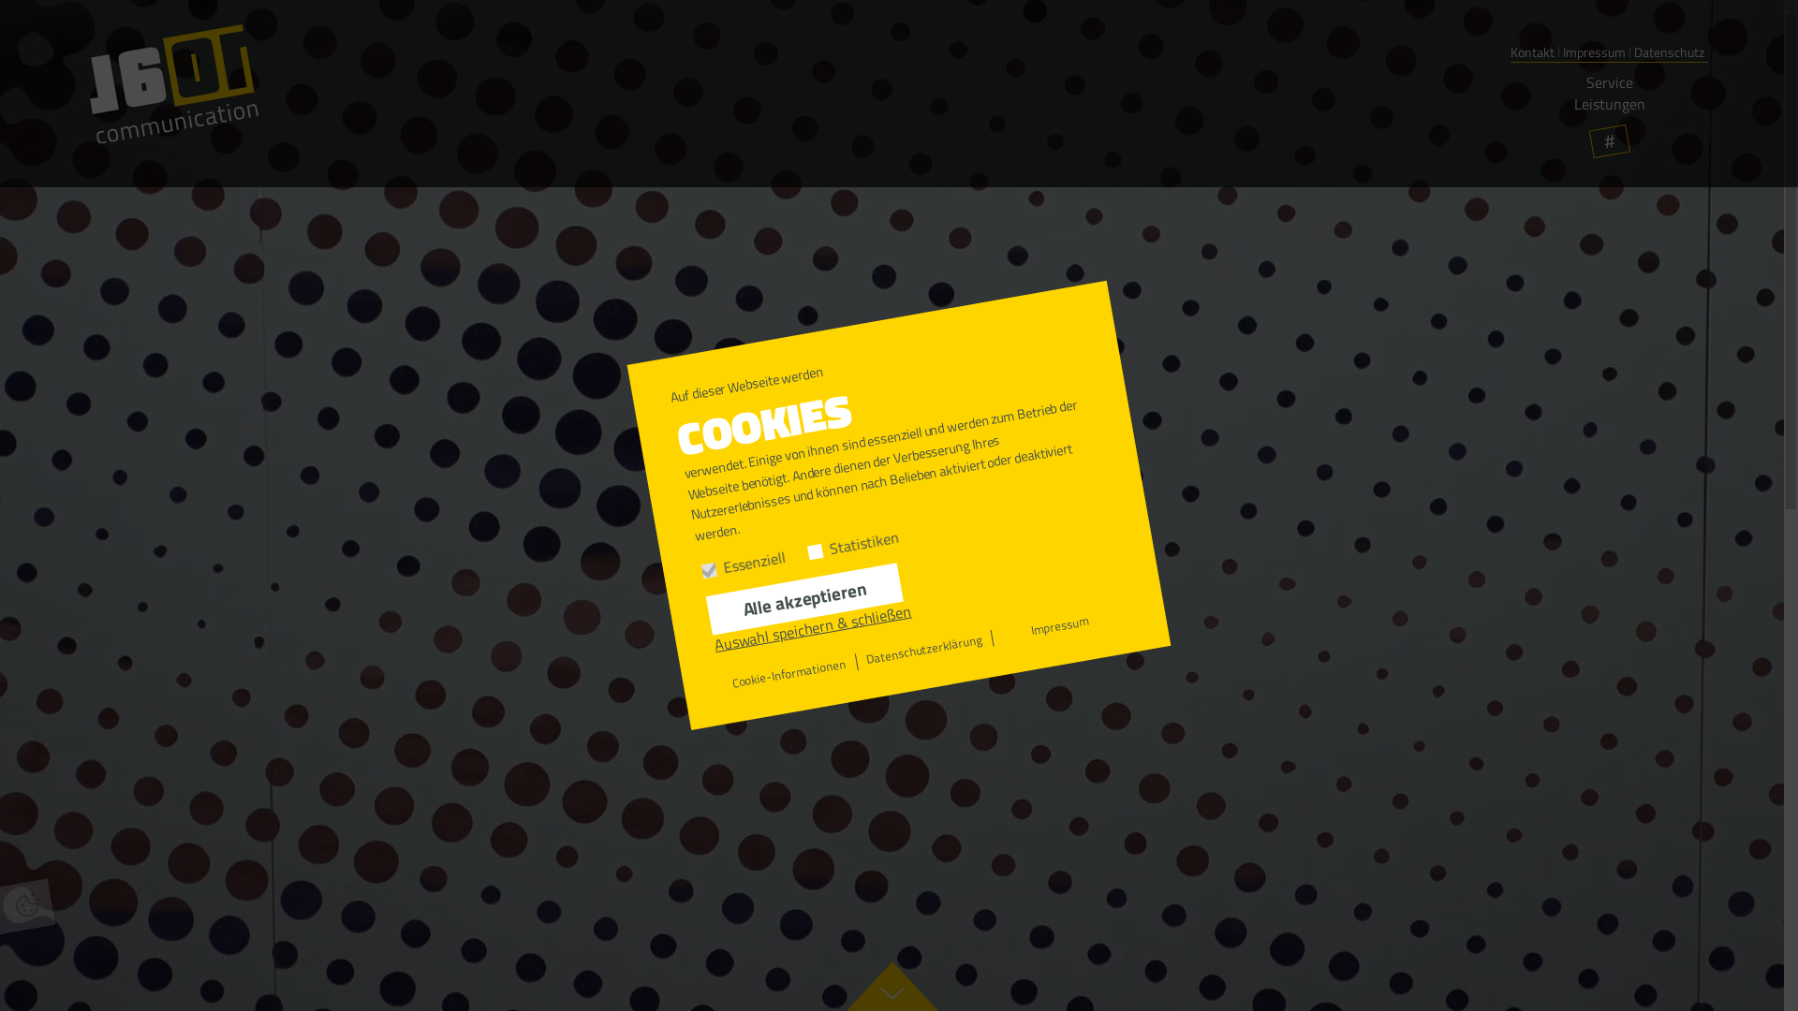  What do you see at coordinates (1610, 82) in the screenshot?
I see `Service` at bounding box center [1610, 82].